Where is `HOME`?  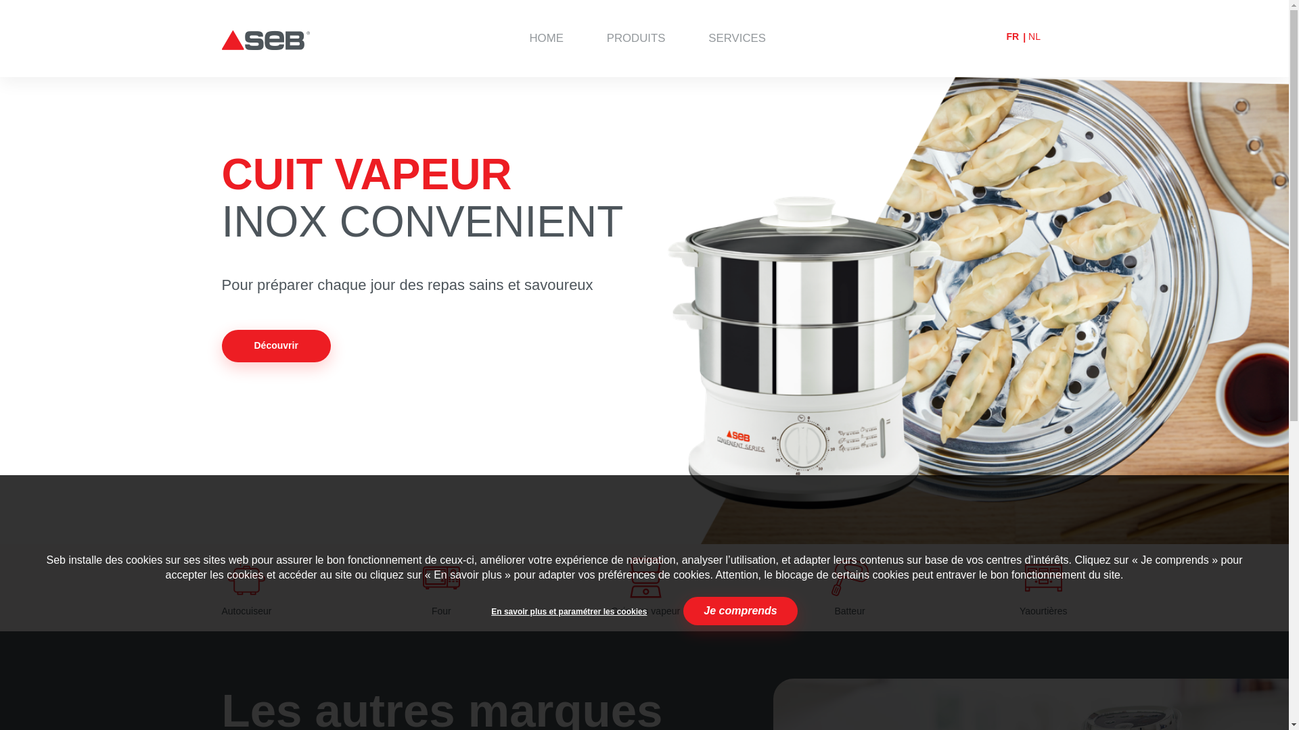
HOME is located at coordinates (546, 38).